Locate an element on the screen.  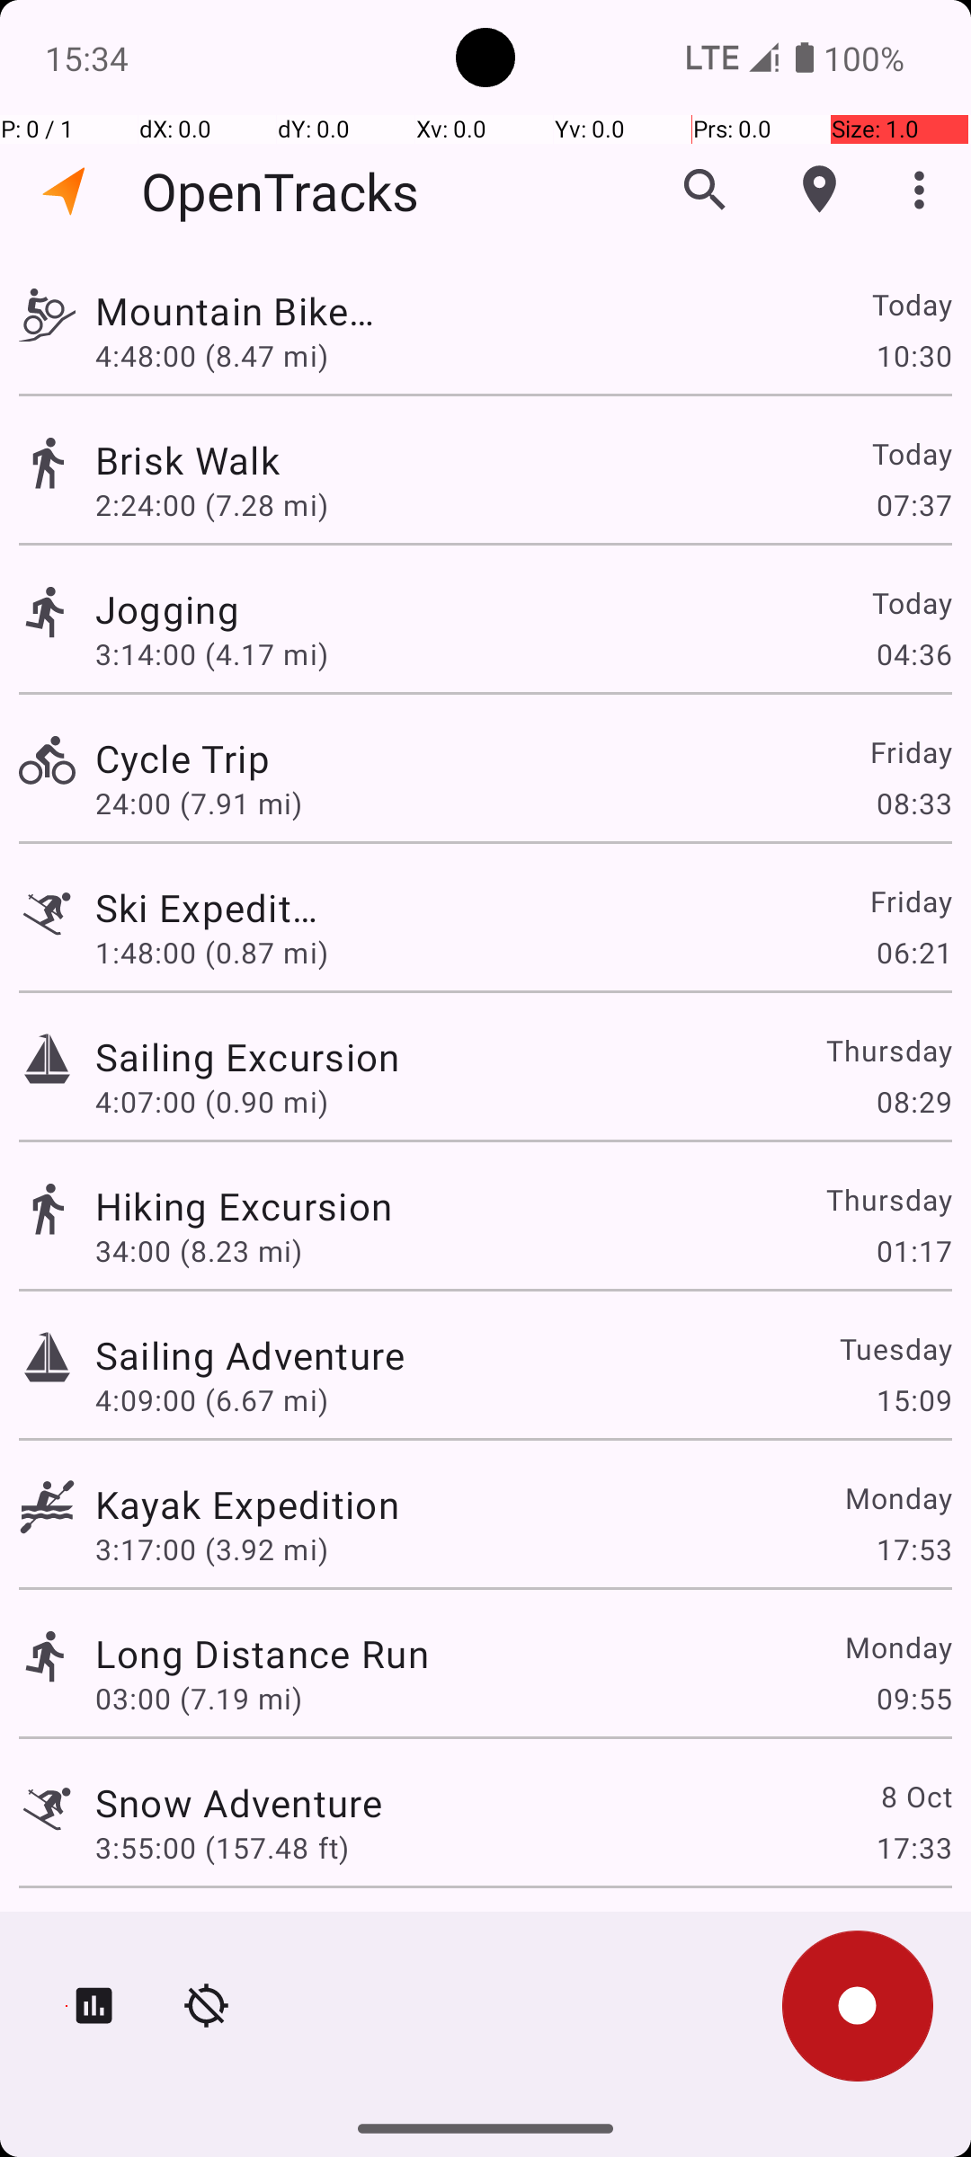
03:00 (7.19 mi) is located at coordinates (199, 1699).